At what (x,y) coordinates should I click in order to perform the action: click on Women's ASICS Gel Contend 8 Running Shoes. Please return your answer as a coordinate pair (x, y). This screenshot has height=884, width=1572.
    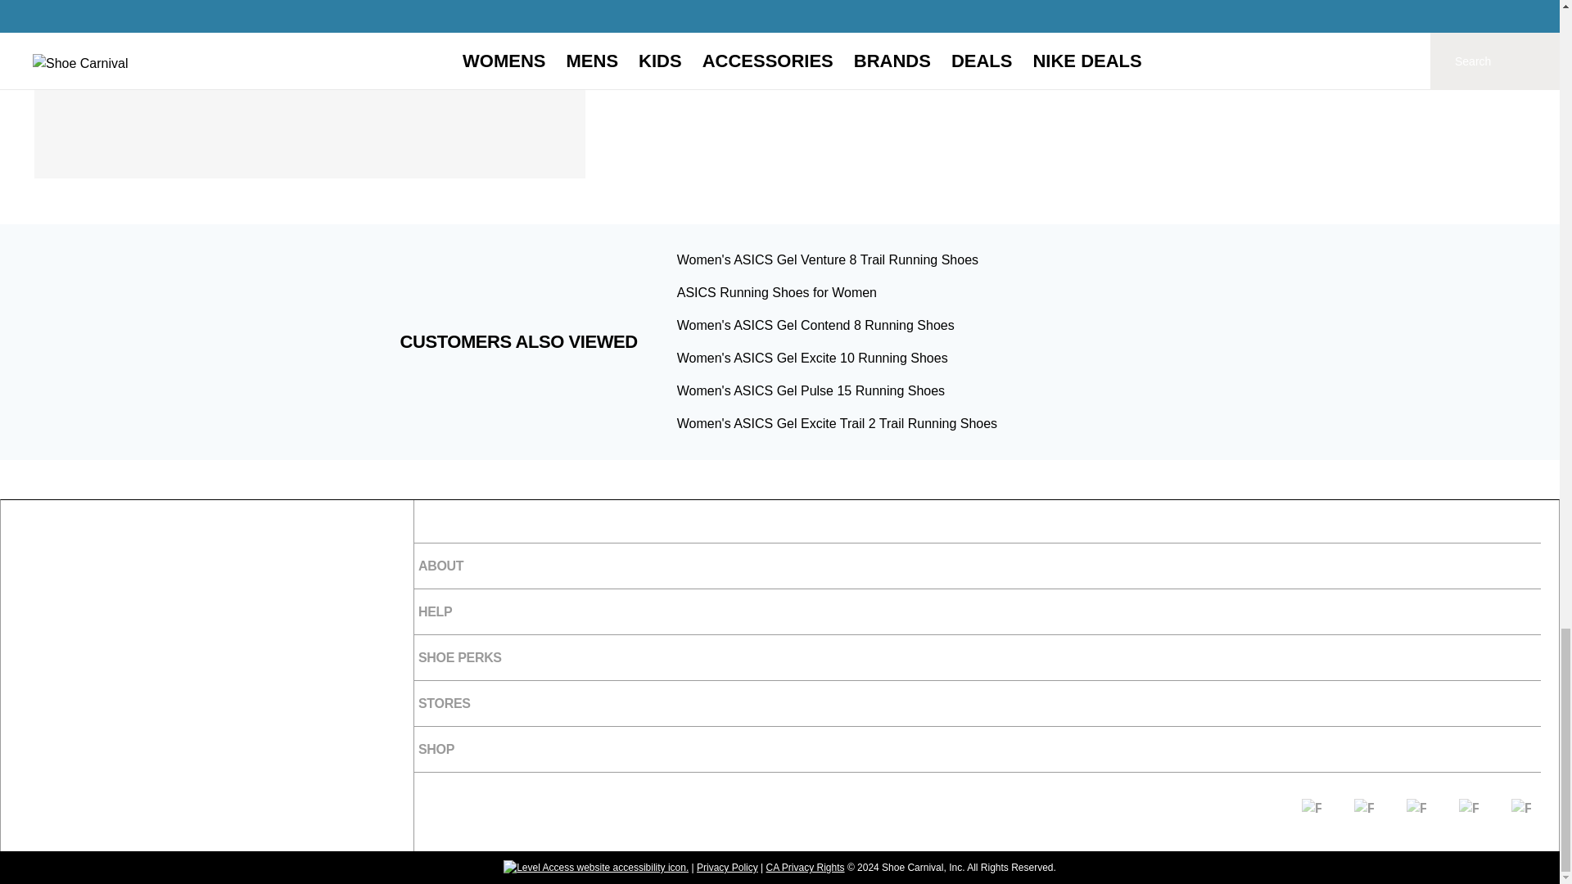
    Looking at the image, I should click on (815, 325).